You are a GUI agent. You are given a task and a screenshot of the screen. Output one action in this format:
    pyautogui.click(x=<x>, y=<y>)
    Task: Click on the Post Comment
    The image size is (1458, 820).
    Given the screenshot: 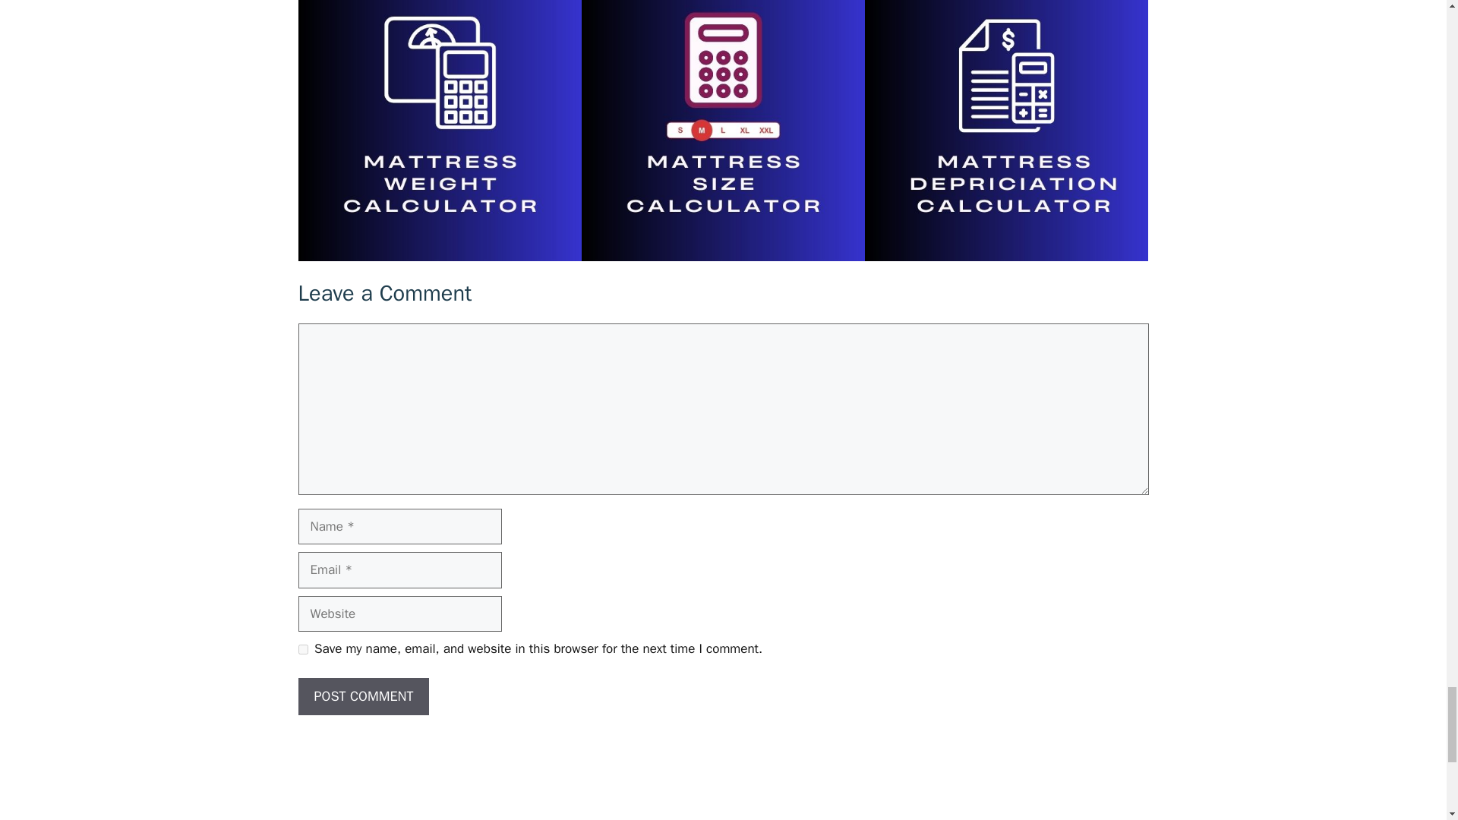 What is the action you would take?
    pyautogui.click(x=363, y=696)
    